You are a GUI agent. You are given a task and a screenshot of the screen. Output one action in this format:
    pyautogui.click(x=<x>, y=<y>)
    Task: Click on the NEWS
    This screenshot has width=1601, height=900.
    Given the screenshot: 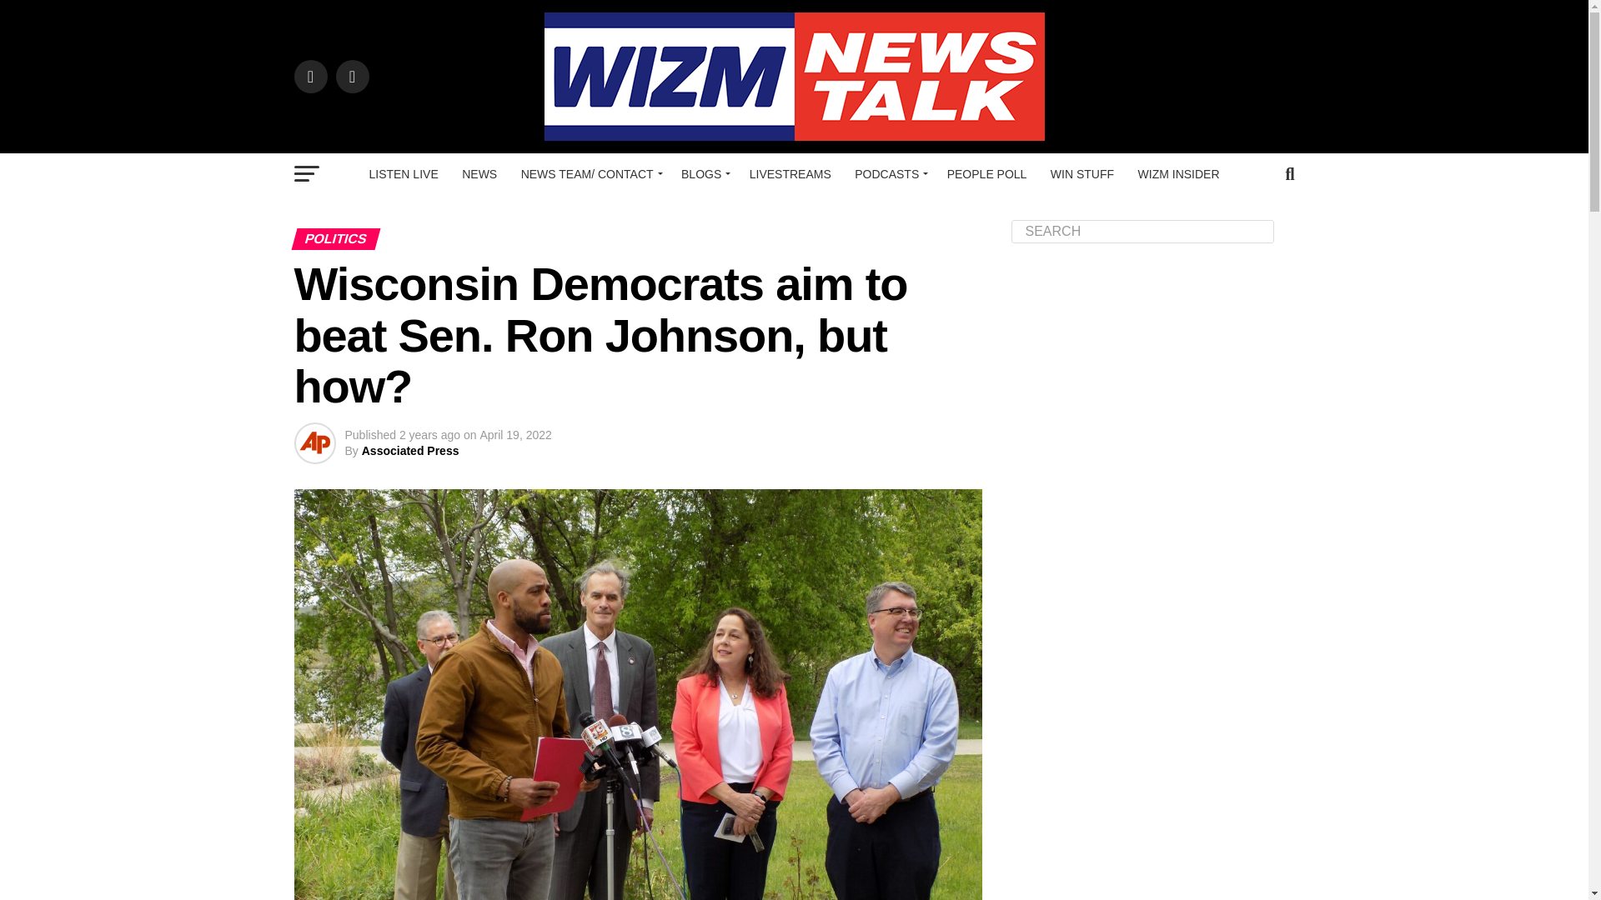 What is the action you would take?
    pyautogui.click(x=479, y=173)
    